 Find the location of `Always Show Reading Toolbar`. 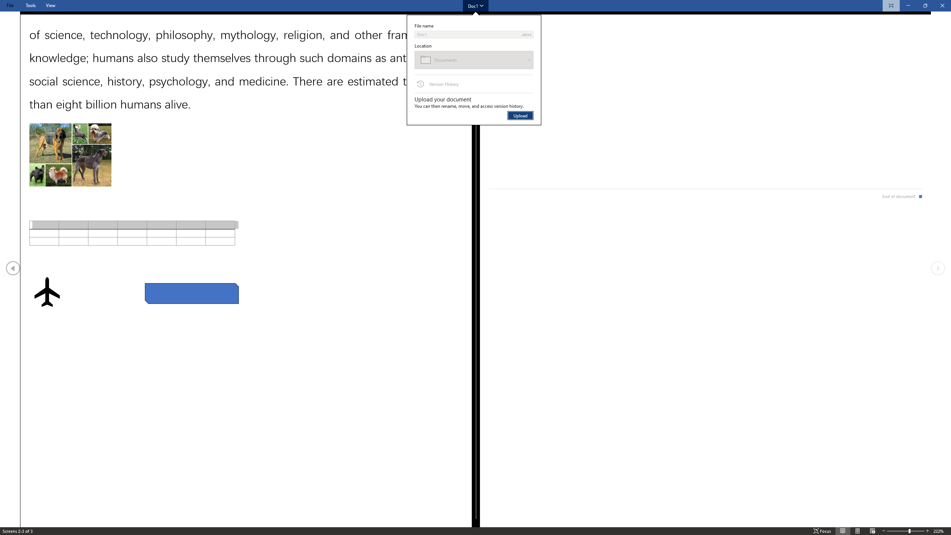

Always Show Reading Toolbar is located at coordinates (891, 6).